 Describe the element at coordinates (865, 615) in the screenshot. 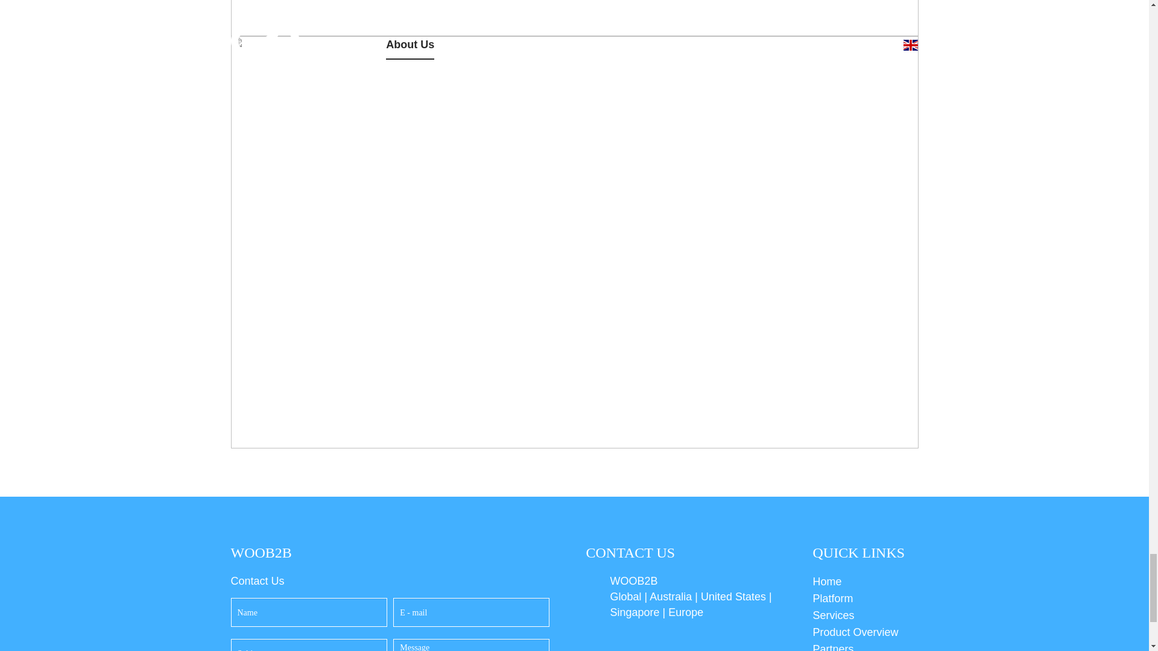

I see `Services` at that location.